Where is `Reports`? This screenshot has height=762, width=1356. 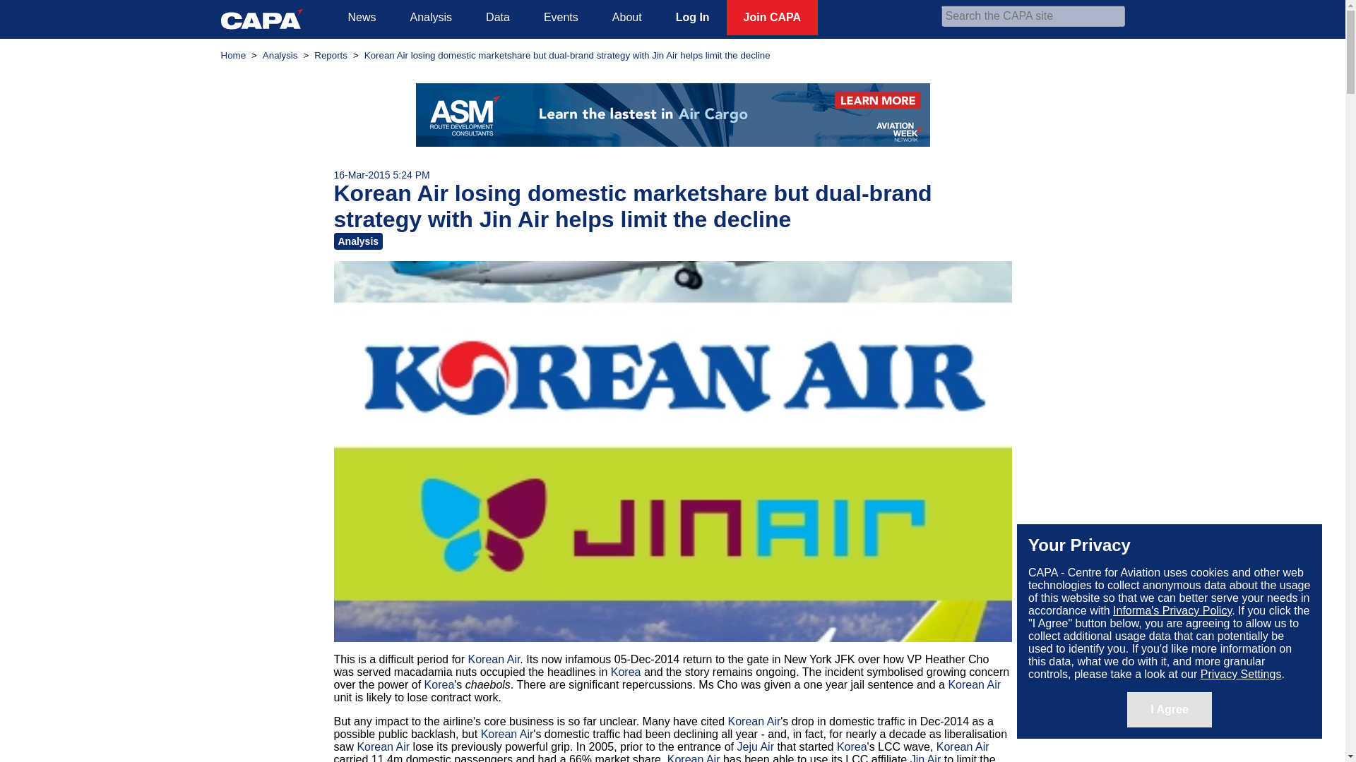
Reports is located at coordinates (331, 55).